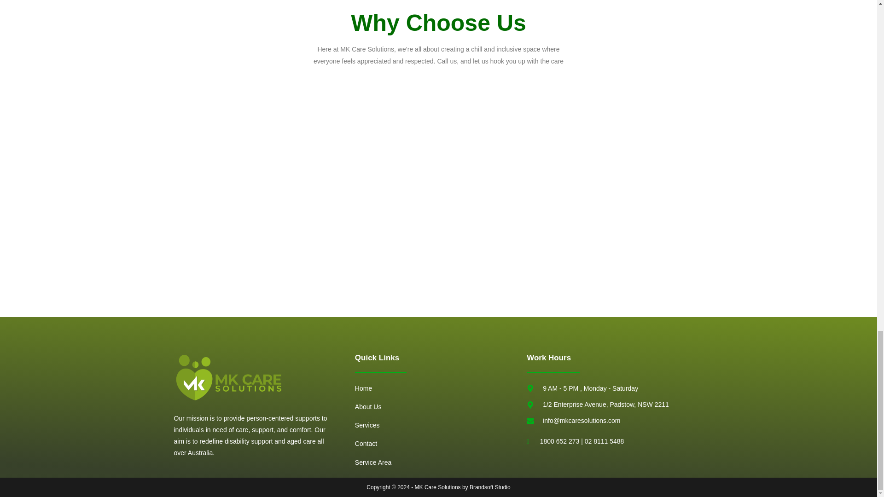  Describe the element at coordinates (441, 425) in the screenshot. I see `Services` at that location.